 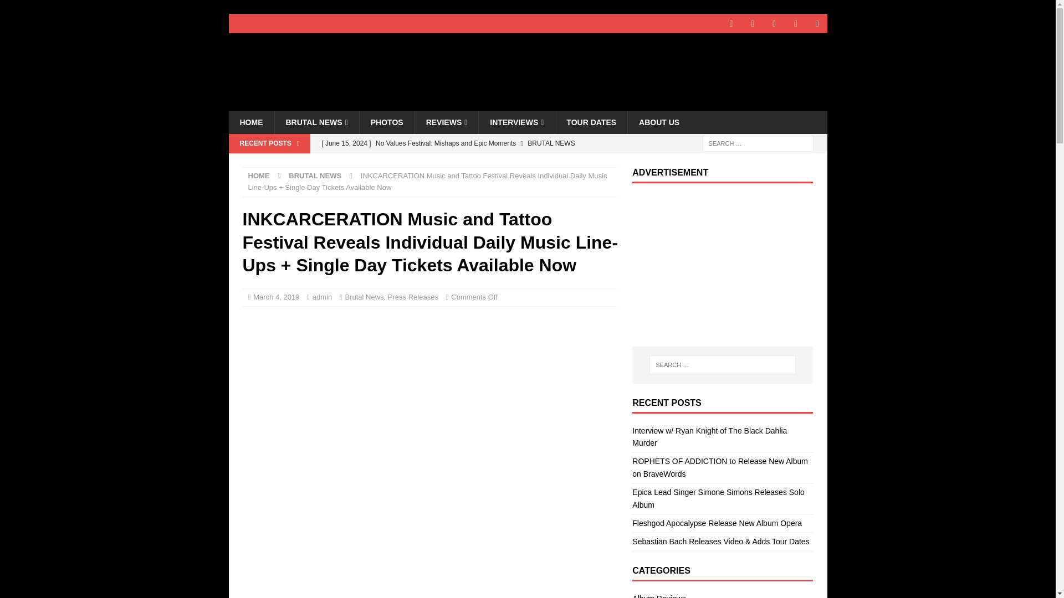 I want to click on BRUTAL NEWS, so click(x=316, y=122).